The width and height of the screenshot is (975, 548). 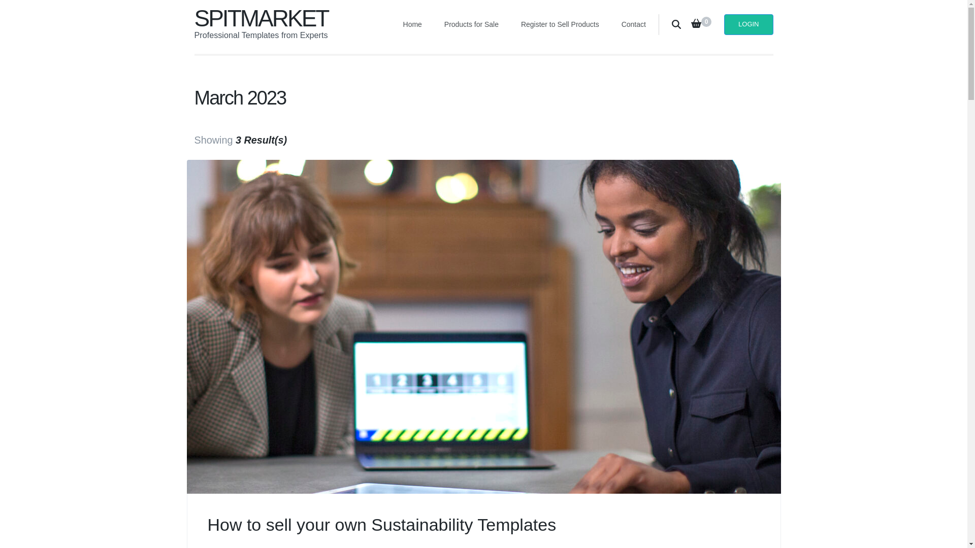 What do you see at coordinates (261, 18) in the screenshot?
I see `SPITMARKET` at bounding box center [261, 18].